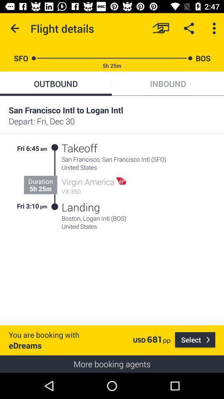 Image resolution: width=224 pixels, height=399 pixels. What do you see at coordinates (195, 340) in the screenshot?
I see `open item below the united states icon` at bounding box center [195, 340].